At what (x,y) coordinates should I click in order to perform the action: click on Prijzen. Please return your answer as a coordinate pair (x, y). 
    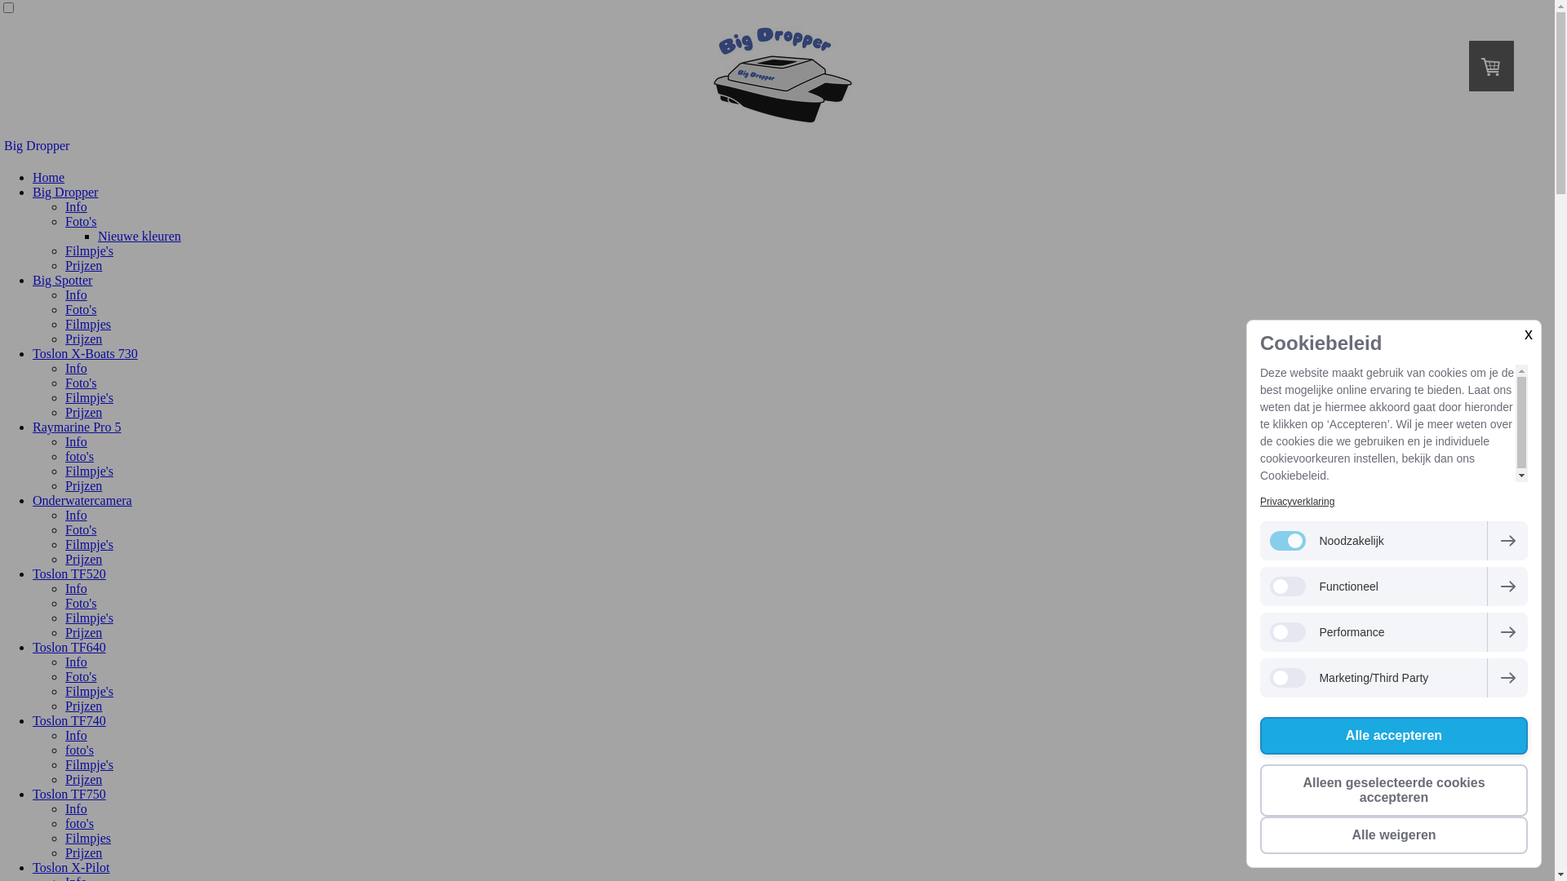
    Looking at the image, I should click on (83, 266).